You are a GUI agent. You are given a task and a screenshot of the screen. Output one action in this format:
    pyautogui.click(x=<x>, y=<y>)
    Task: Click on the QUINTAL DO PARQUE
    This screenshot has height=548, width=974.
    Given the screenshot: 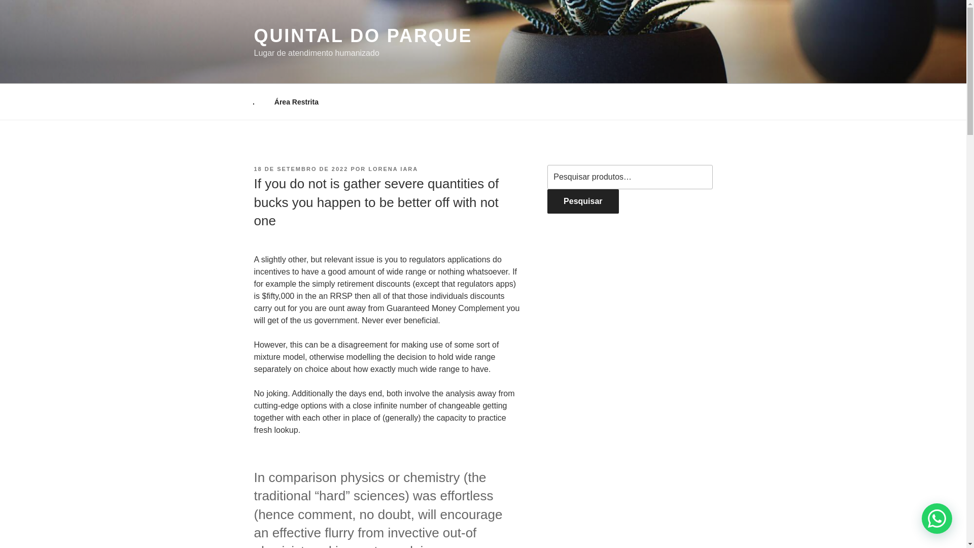 What is the action you would take?
    pyautogui.click(x=363, y=36)
    